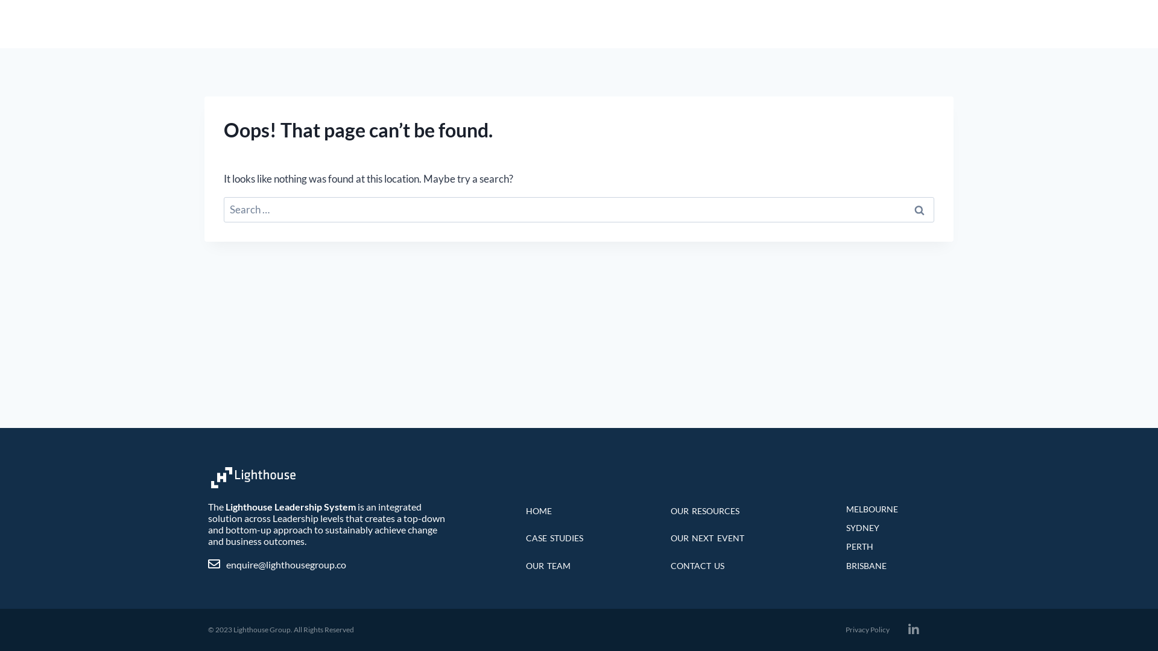 The image size is (1158, 651). Describe the element at coordinates (645, 24) in the screenshot. I see `CAPABILITY` at that location.